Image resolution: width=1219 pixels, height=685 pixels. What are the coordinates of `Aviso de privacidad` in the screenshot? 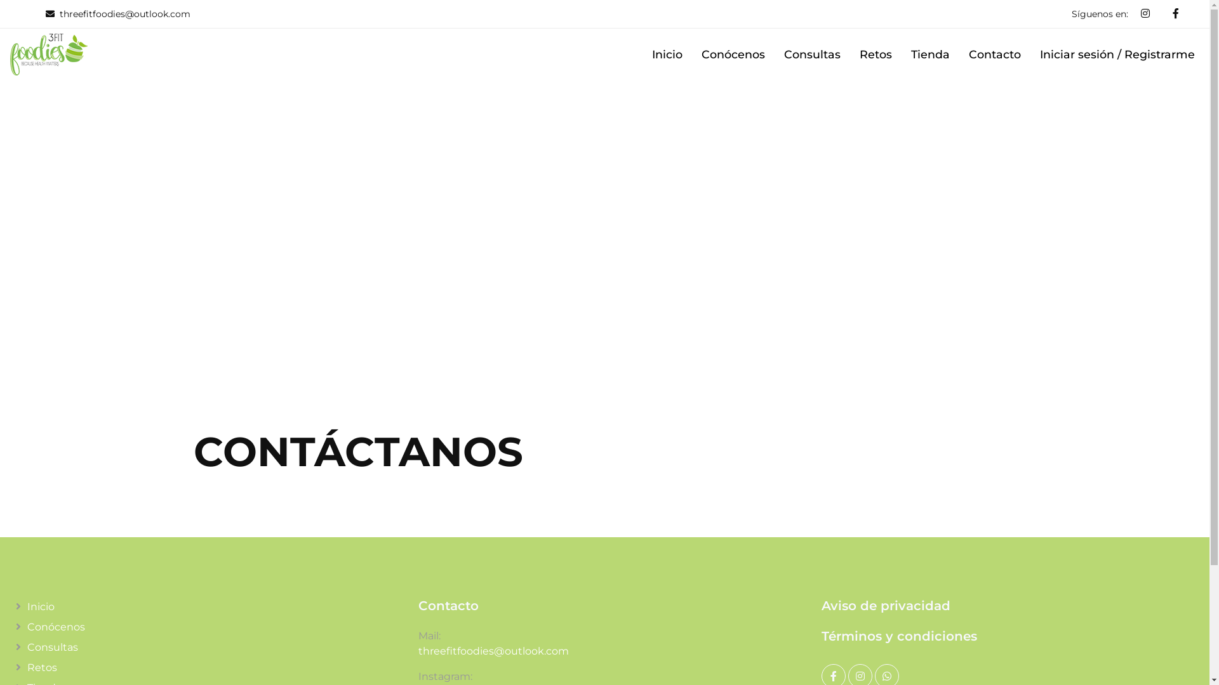 It's located at (1008, 606).